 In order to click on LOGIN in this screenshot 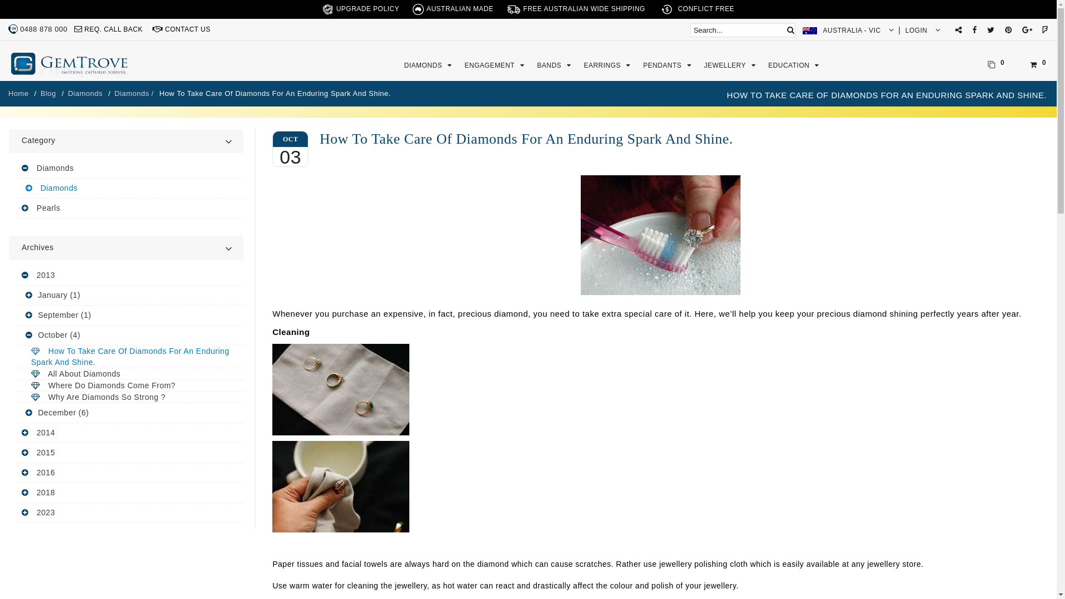, I will do `click(923, 31)`.